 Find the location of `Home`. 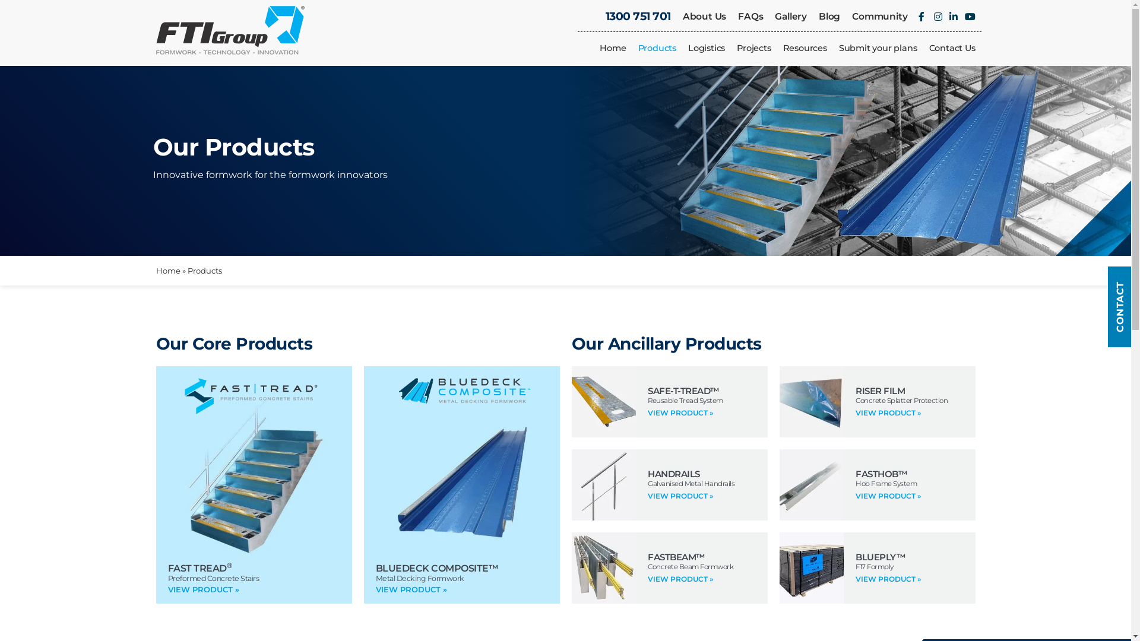

Home is located at coordinates (613, 48).